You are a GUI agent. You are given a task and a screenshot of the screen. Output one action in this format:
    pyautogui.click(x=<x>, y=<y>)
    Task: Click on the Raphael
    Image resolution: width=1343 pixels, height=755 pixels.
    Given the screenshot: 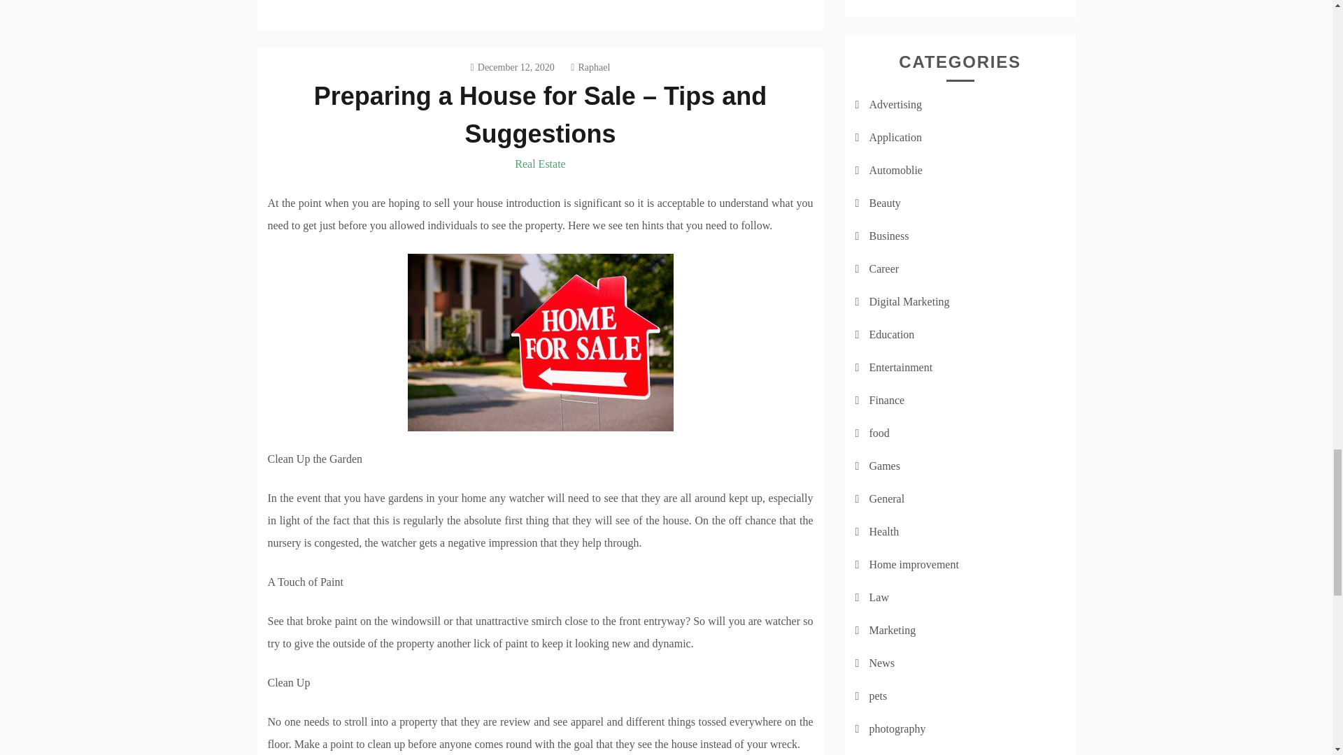 What is the action you would take?
    pyautogui.click(x=590, y=67)
    